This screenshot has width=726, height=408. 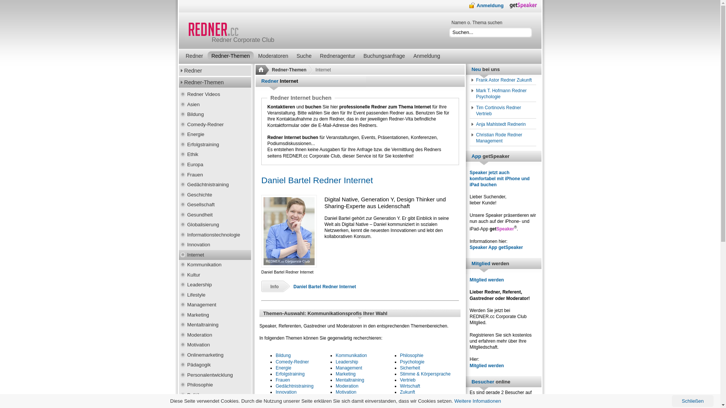 I want to click on Erfolgstraining, so click(x=290, y=374).